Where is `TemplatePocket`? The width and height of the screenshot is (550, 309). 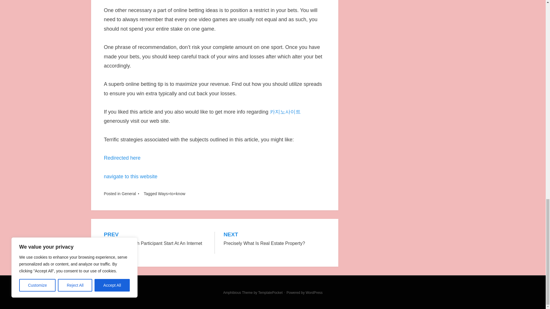
TemplatePocket is located at coordinates (270, 293).